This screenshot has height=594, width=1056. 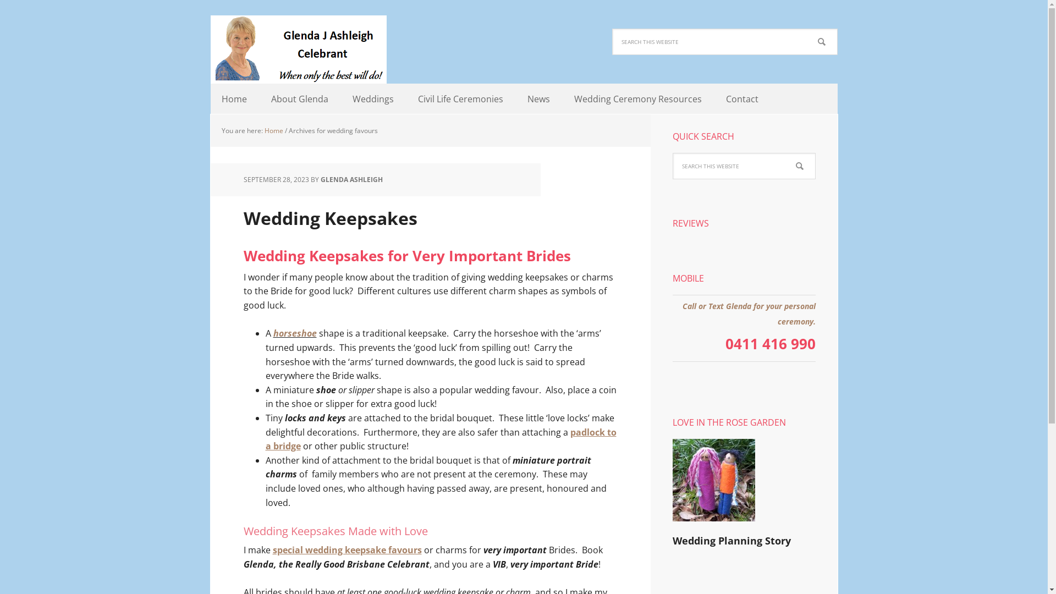 I want to click on Wedding Keepsakes, so click(x=330, y=218).